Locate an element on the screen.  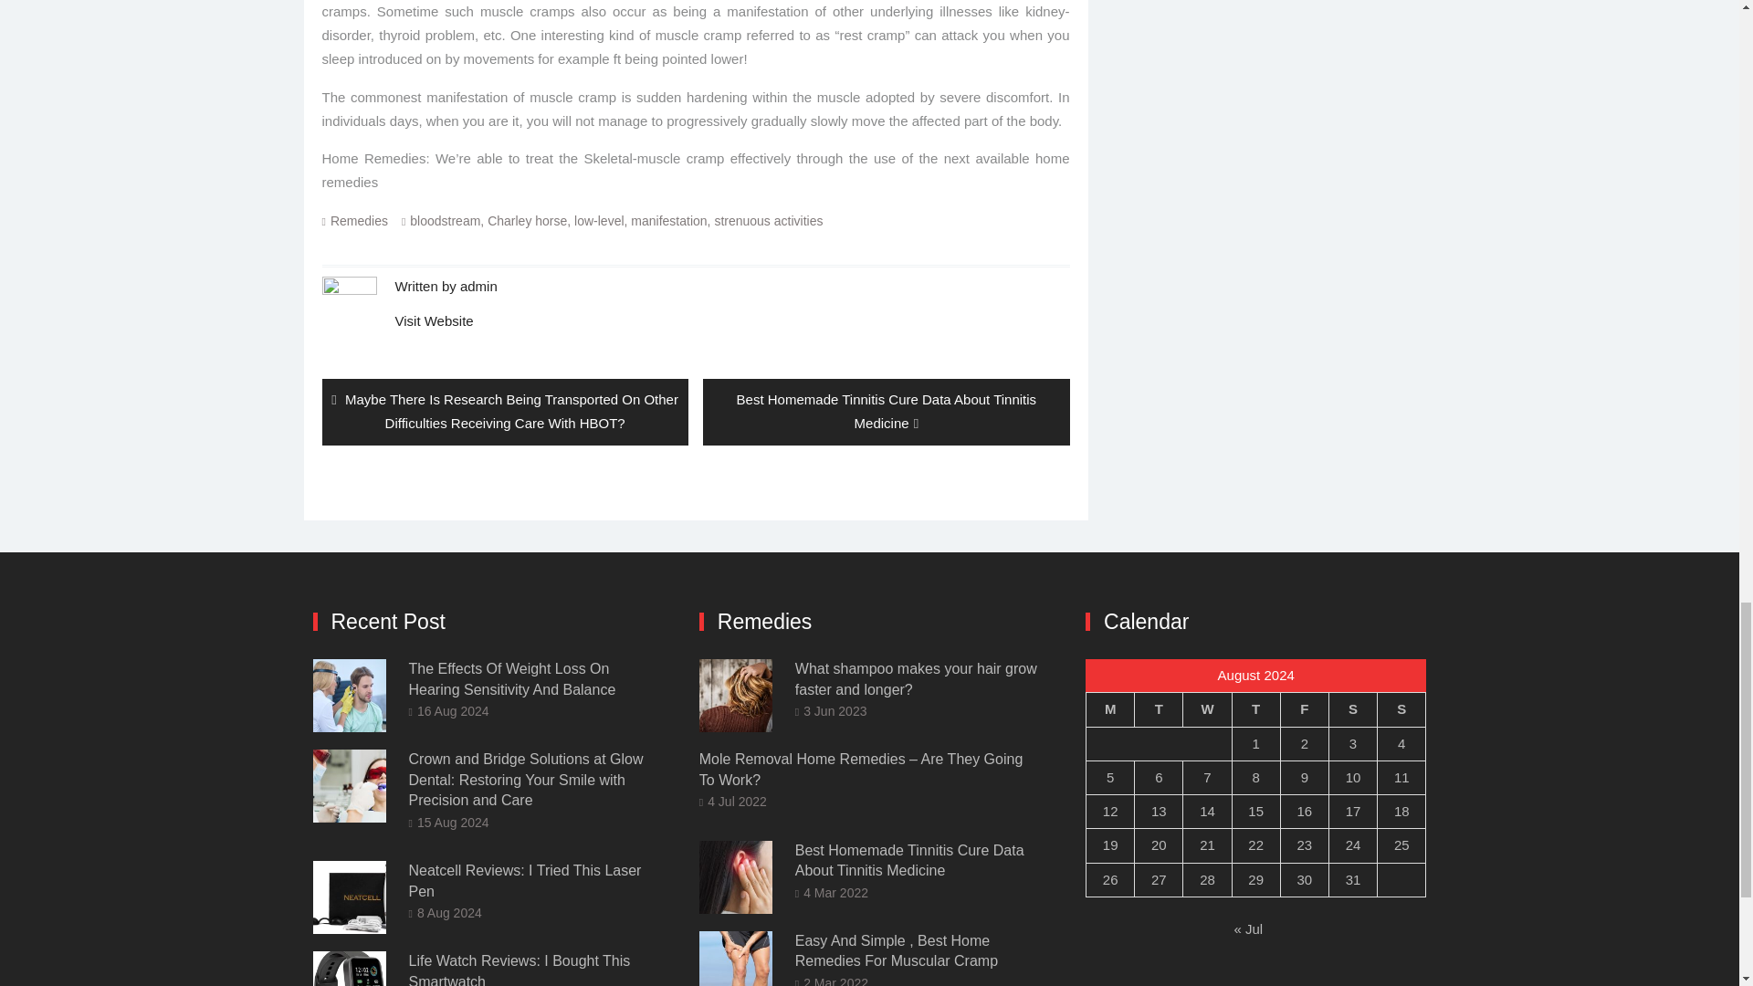
Sunday is located at coordinates (1402, 709).